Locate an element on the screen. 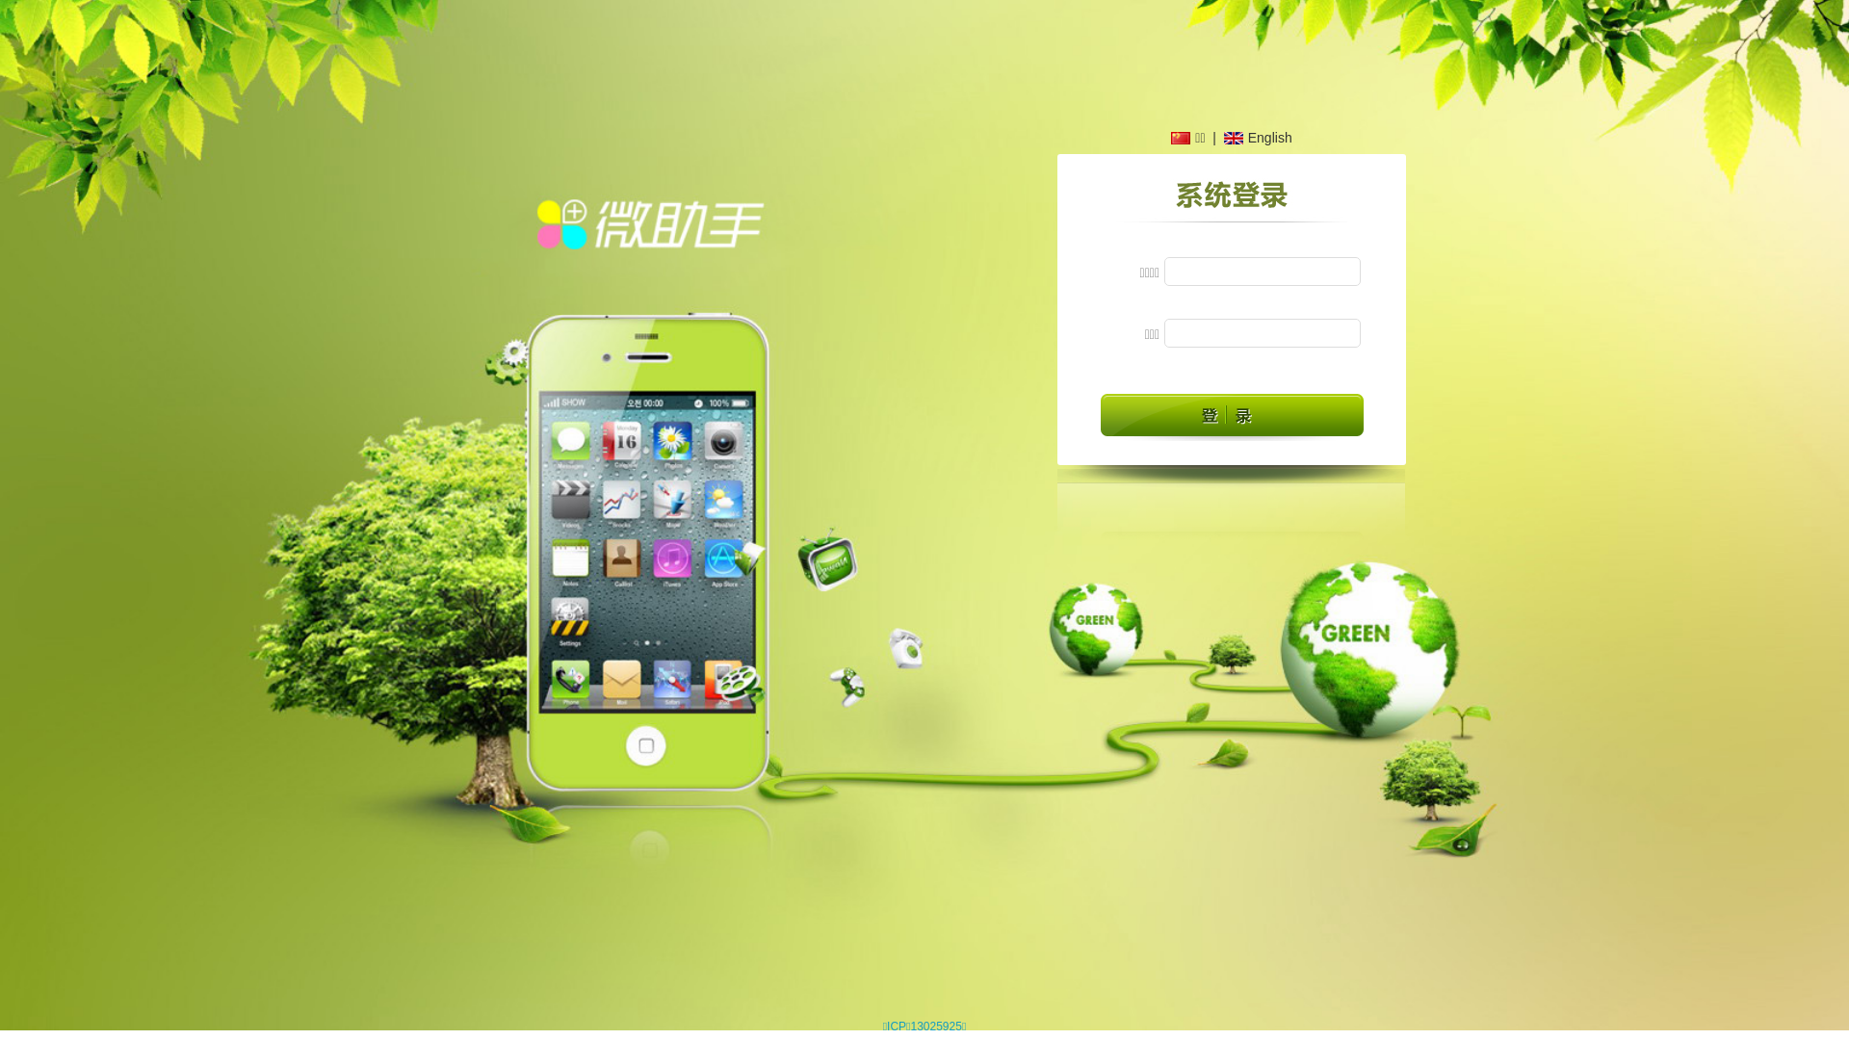 This screenshot has width=1849, height=1040. English is located at coordinates (1258, 138).